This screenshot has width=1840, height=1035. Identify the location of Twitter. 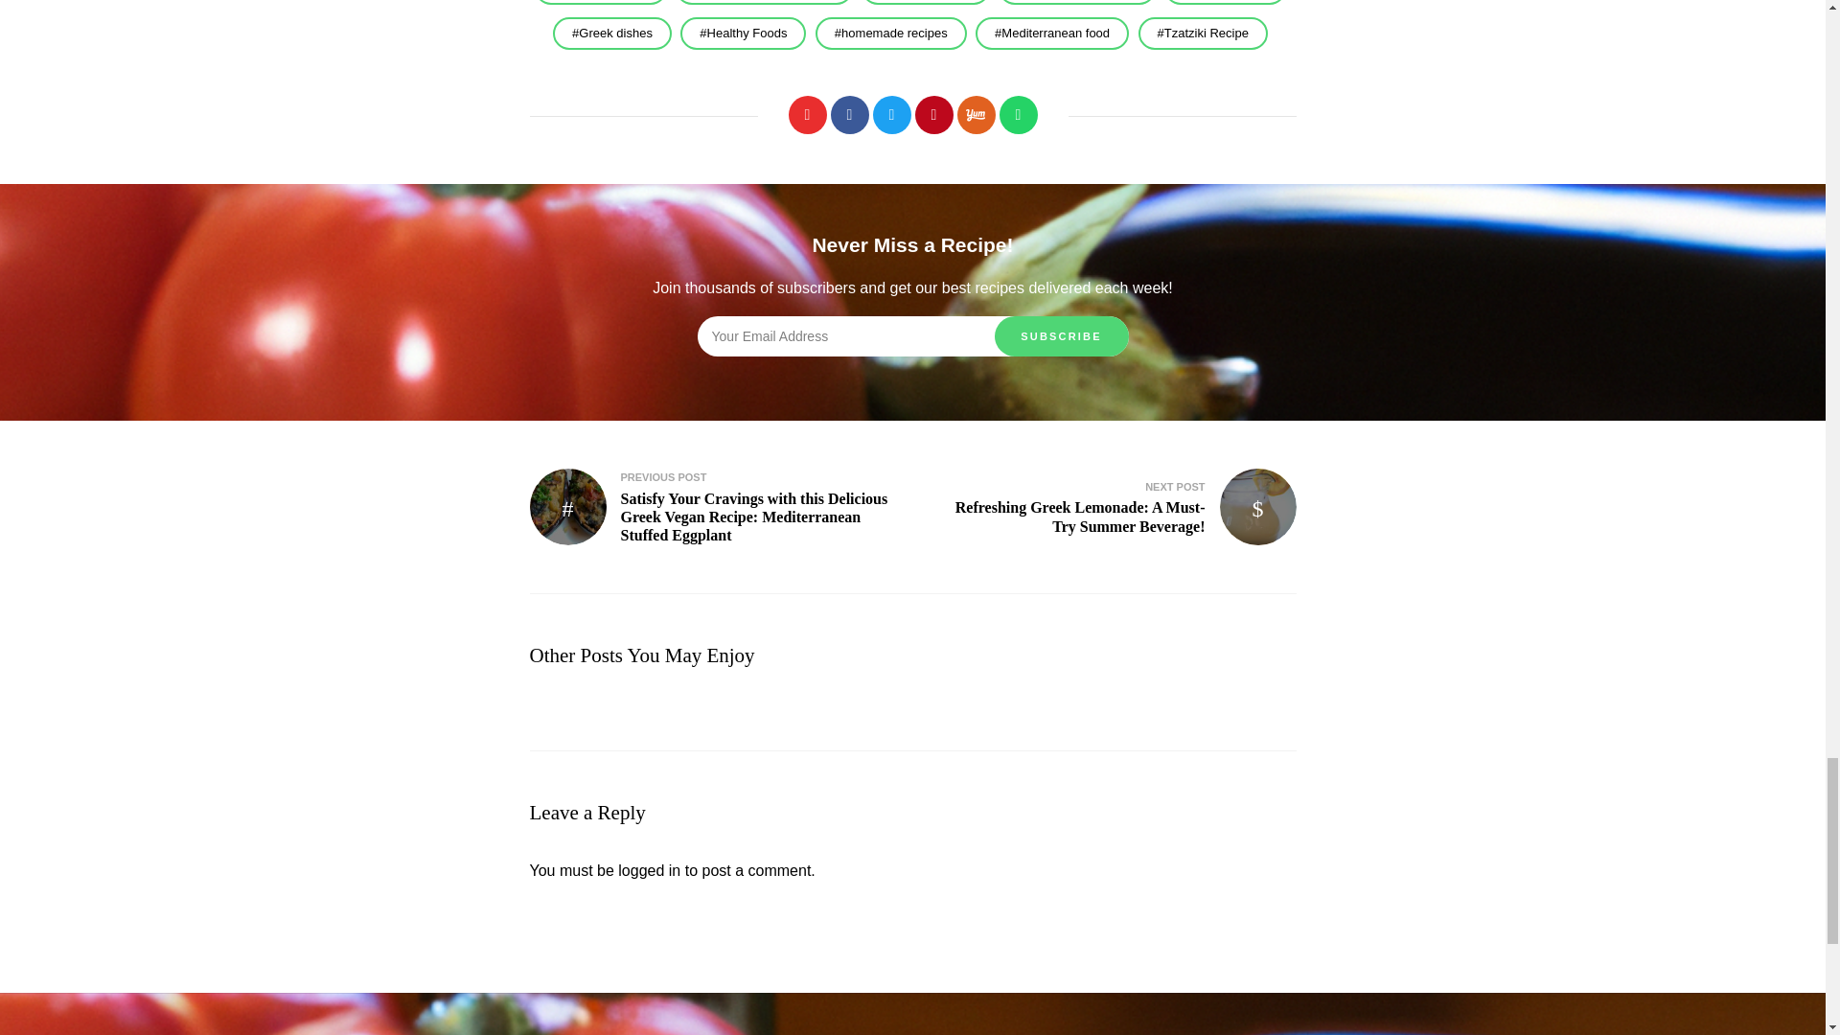
(891, 115).